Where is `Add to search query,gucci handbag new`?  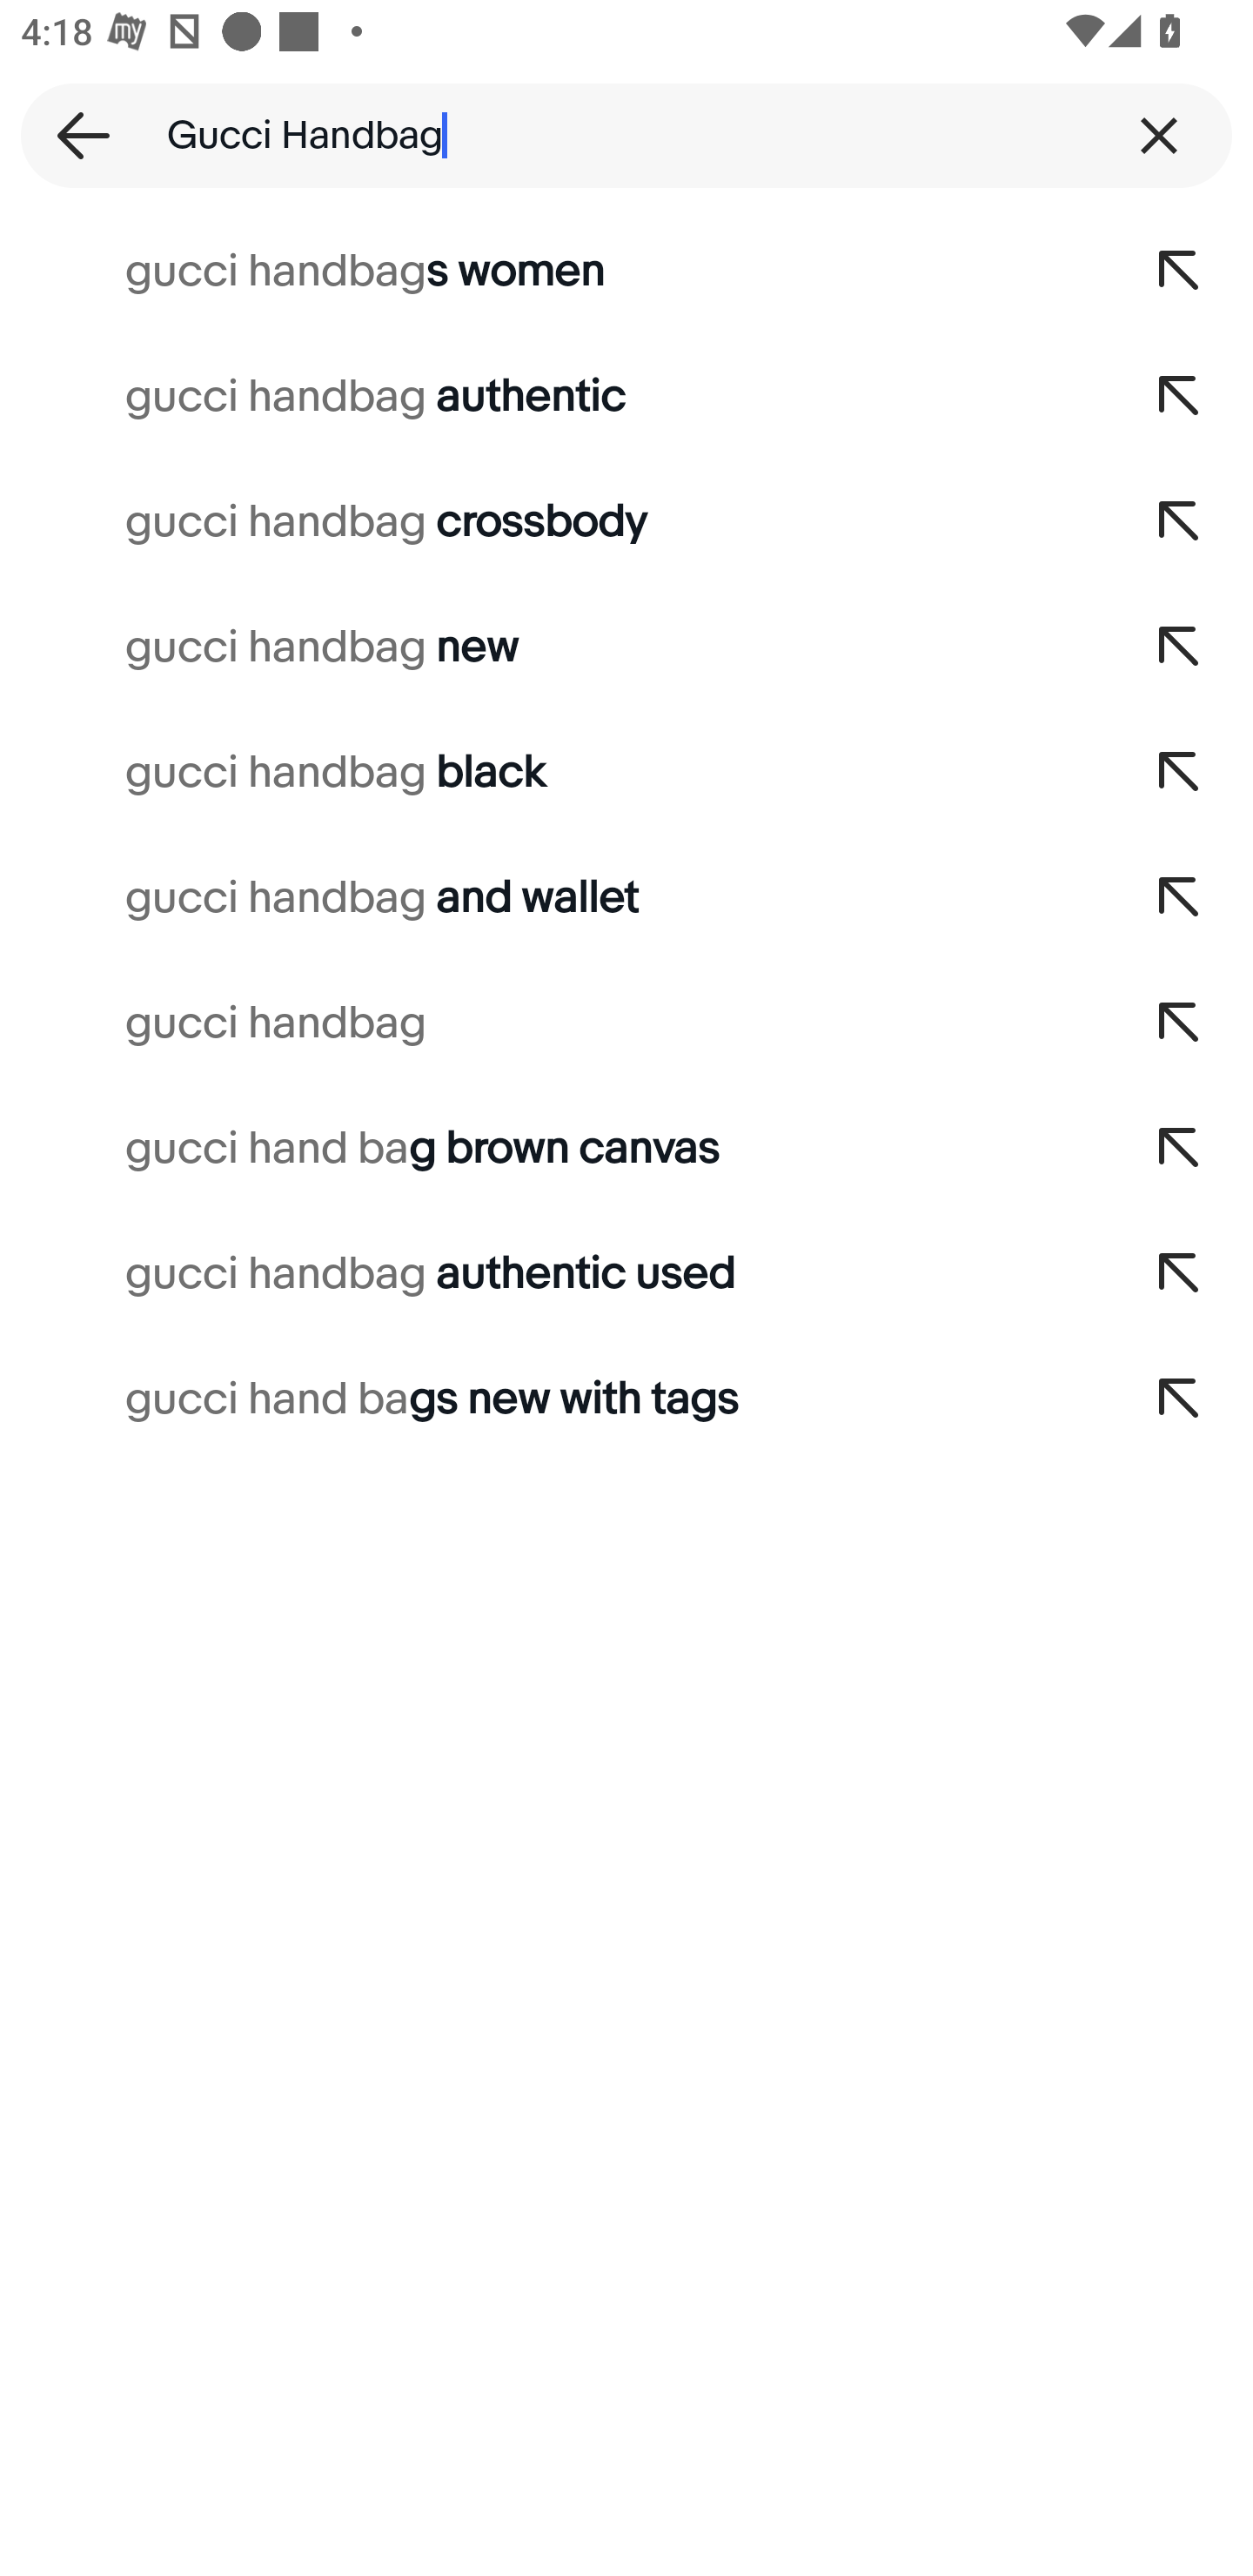 Add to search query,gucci handbag new is located at coordinates (1180, 647).